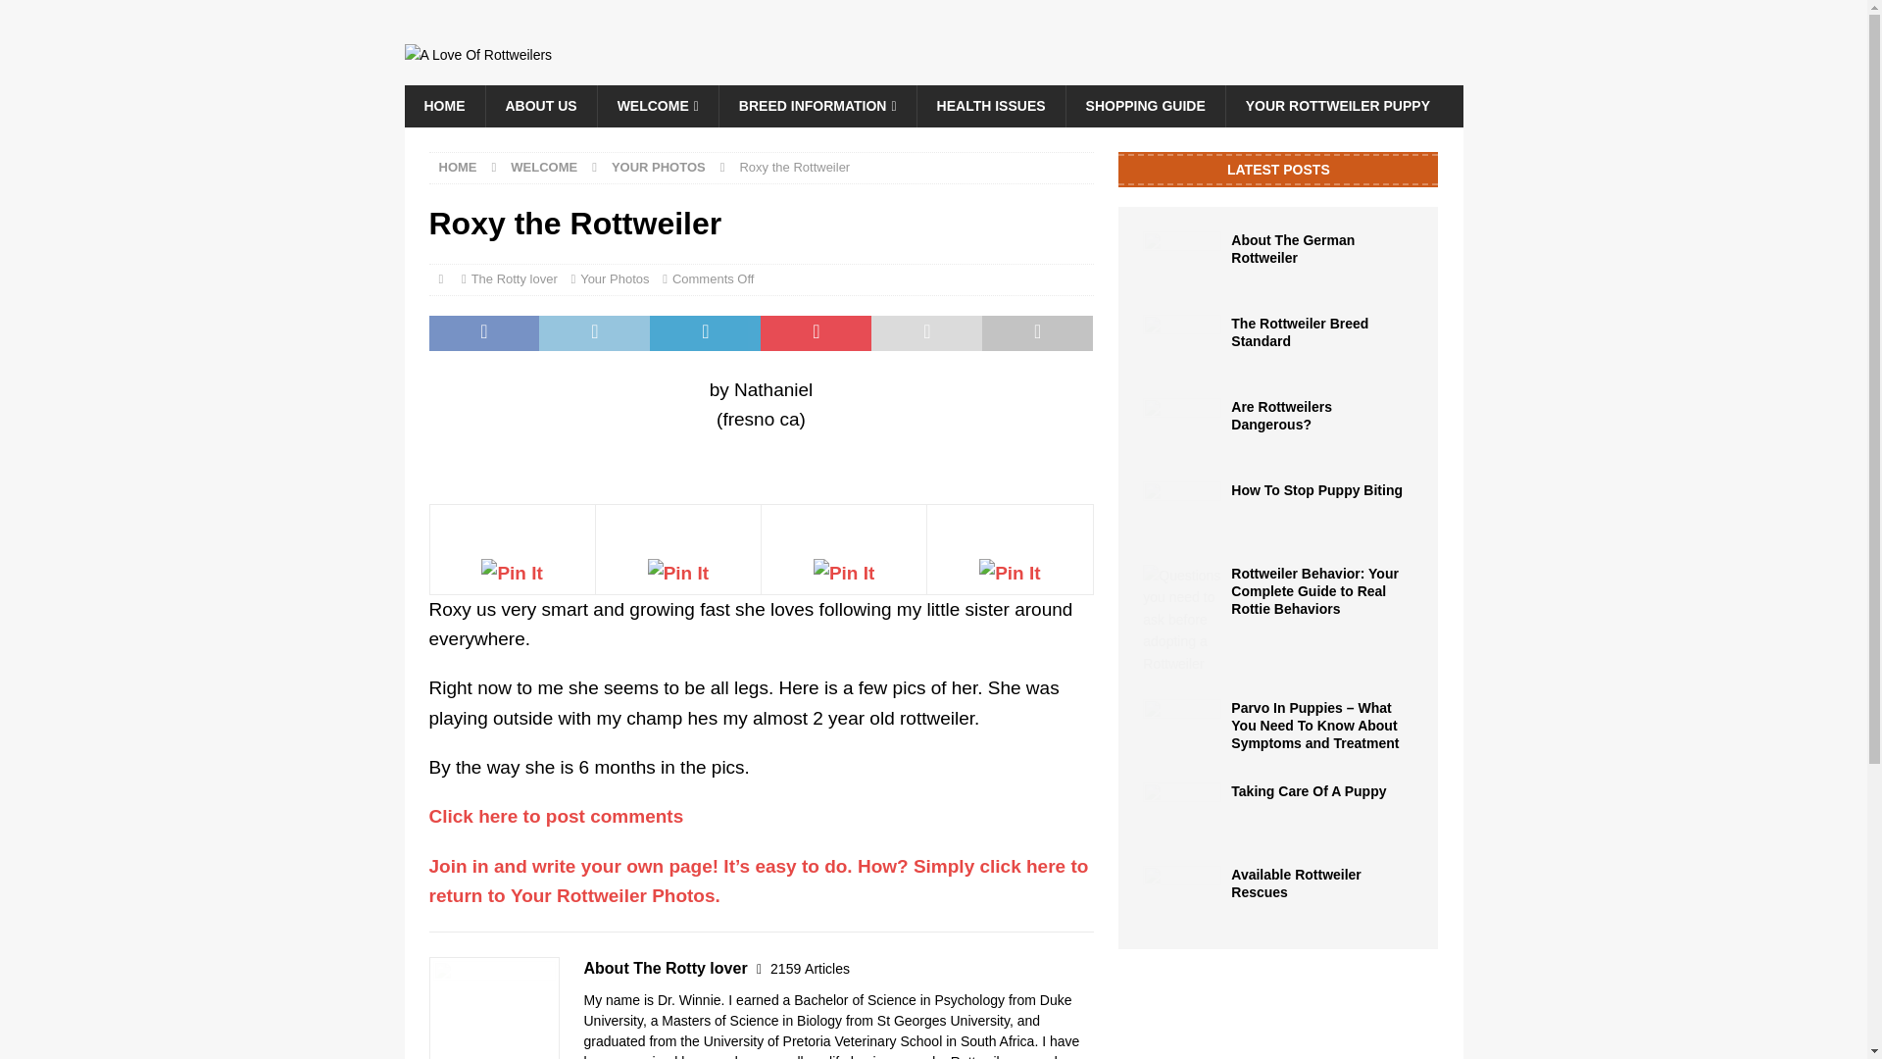 Image resolution: width=1882 pixels, height=1059 pixels. I want to click on YOUR ROTTWEILER PUPPY, so click(1337, 106).